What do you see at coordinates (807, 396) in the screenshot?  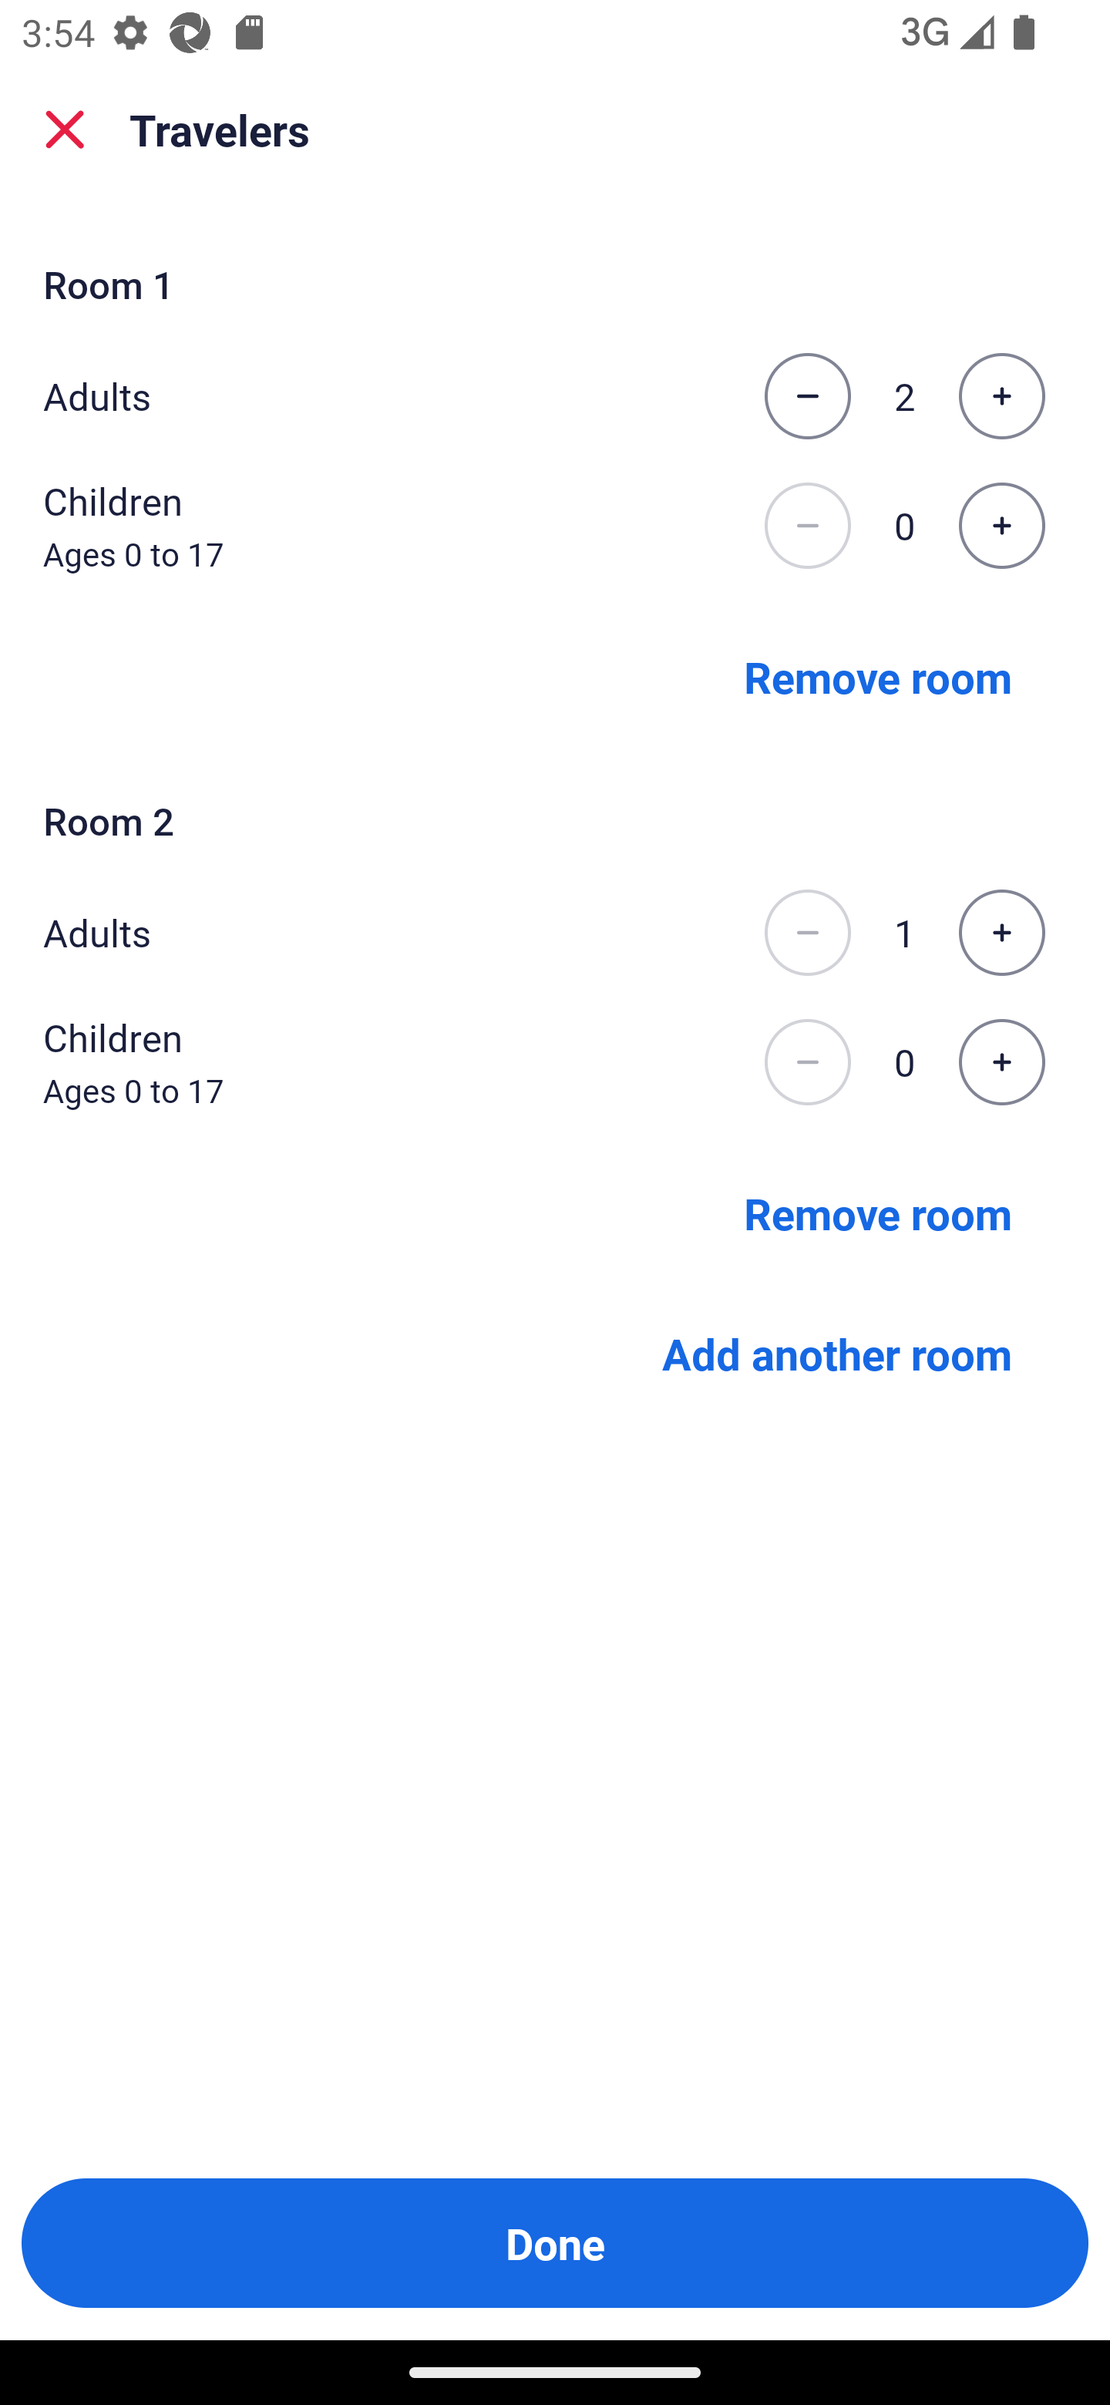 I see `Decrease the number of adults` at bounding box center [807, 396].